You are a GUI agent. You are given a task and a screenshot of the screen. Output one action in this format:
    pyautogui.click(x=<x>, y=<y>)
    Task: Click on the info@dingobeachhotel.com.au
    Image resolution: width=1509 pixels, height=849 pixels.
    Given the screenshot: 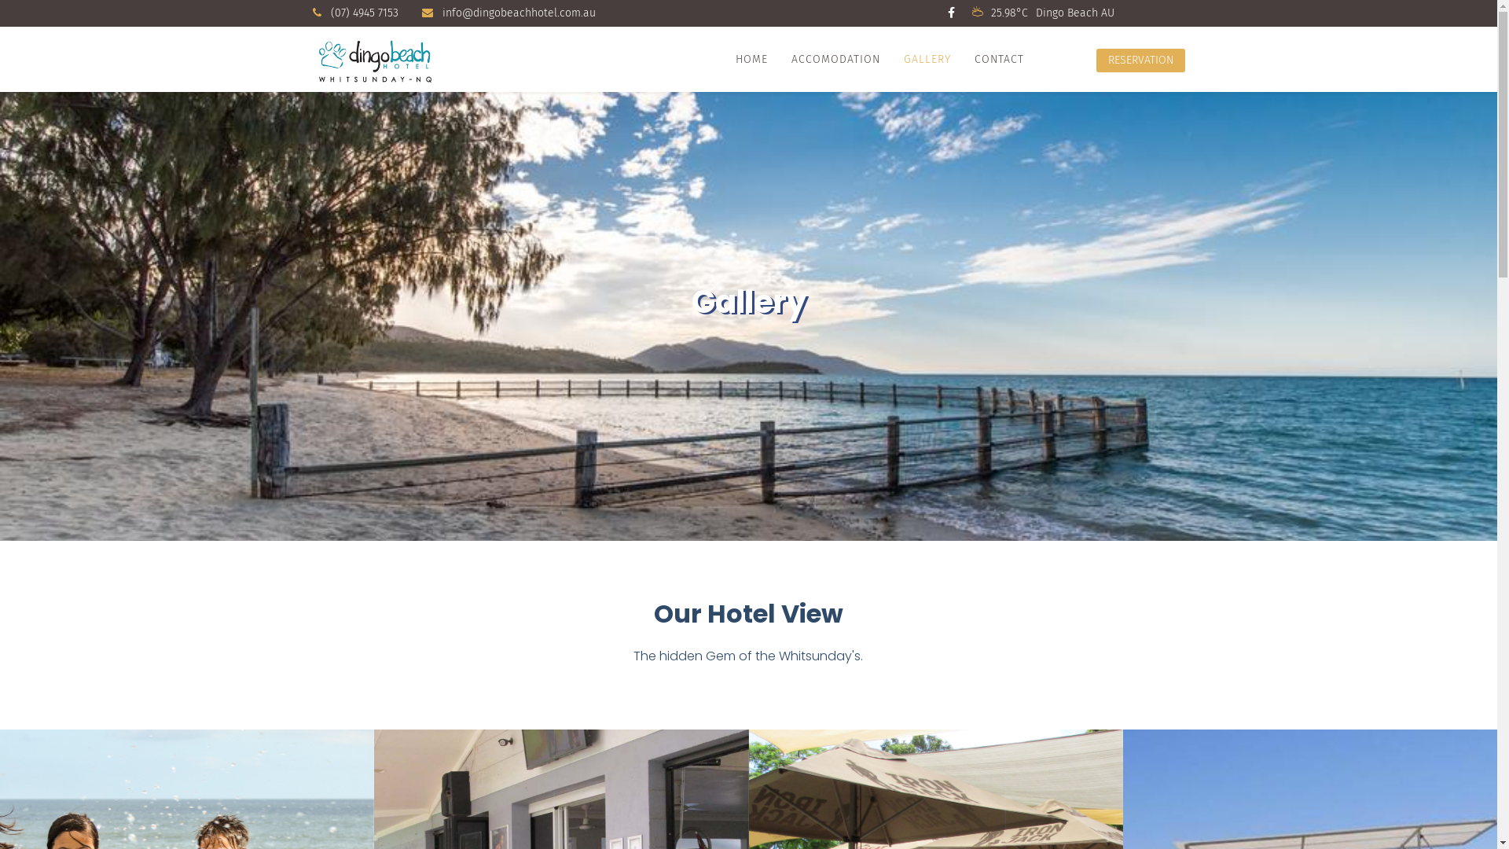 What is the action you would take?
    pyautogui.click(x=519, y=13)
    